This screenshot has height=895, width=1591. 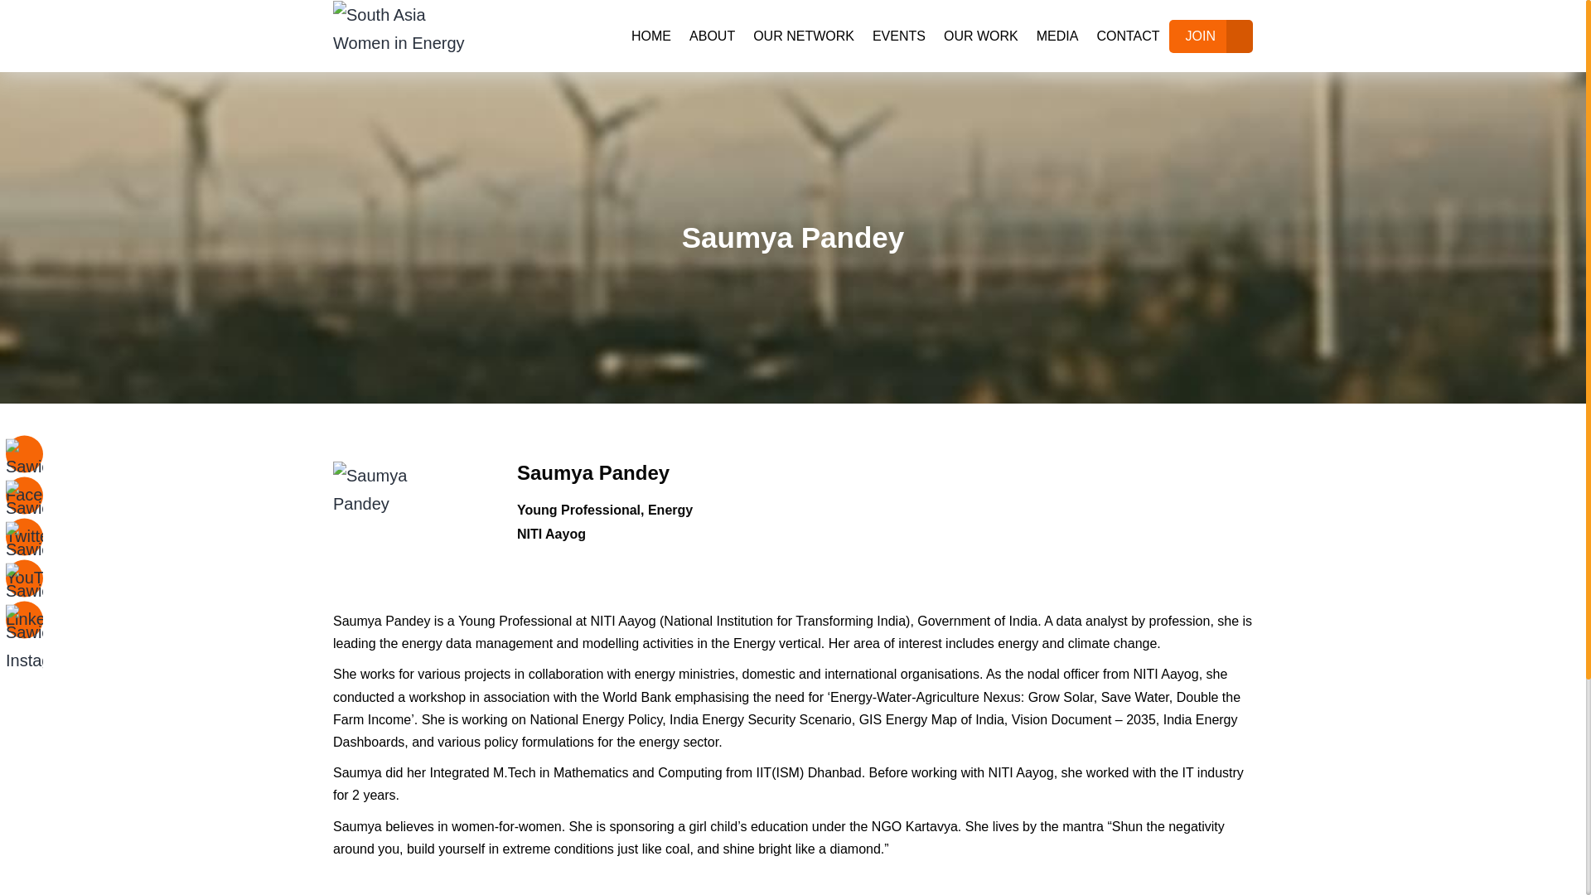 I want to click on OUR WORK, so click(x=981, y=36).